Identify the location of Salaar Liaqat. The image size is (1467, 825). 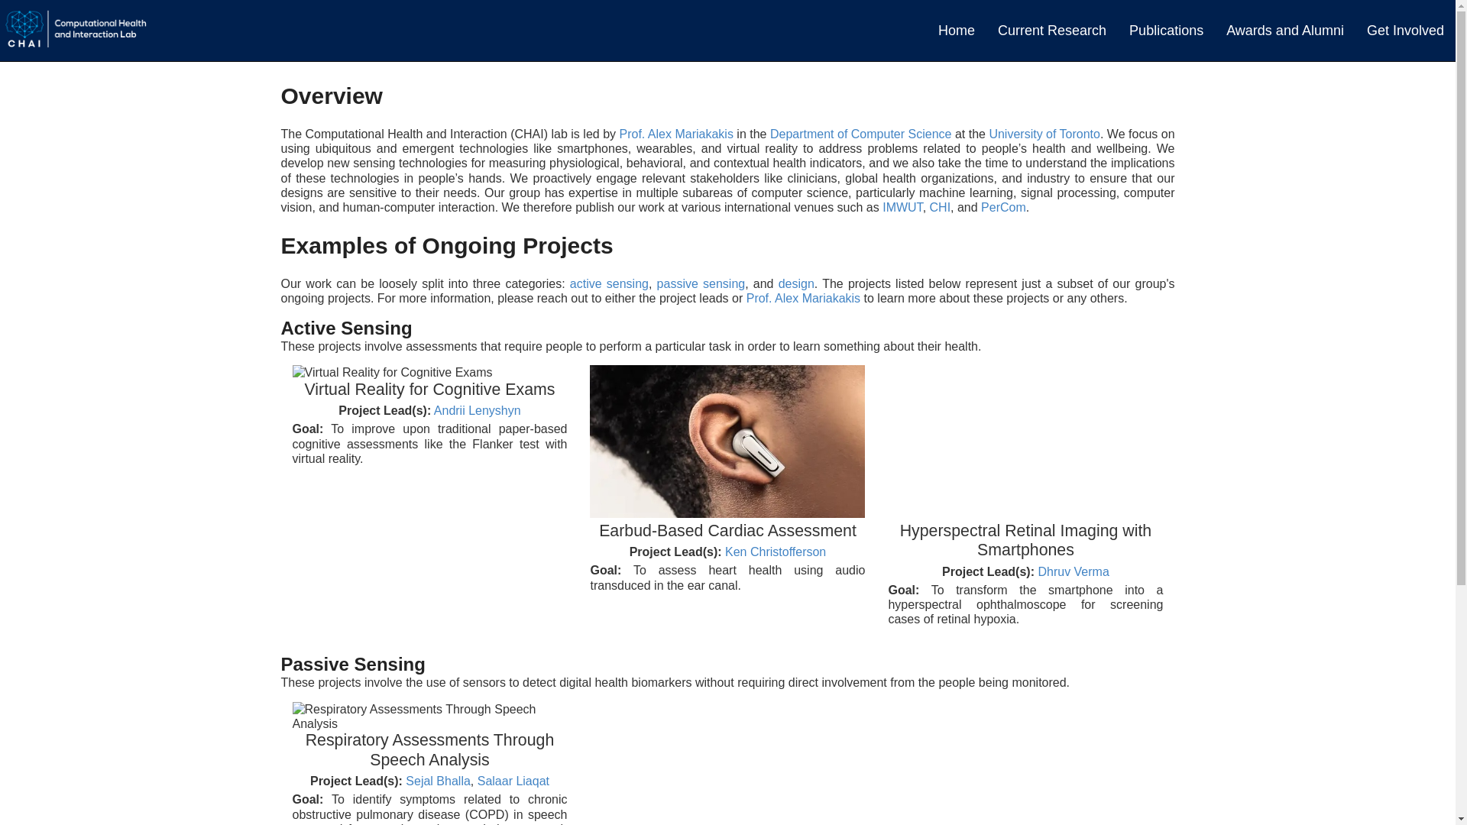
(513, 781).